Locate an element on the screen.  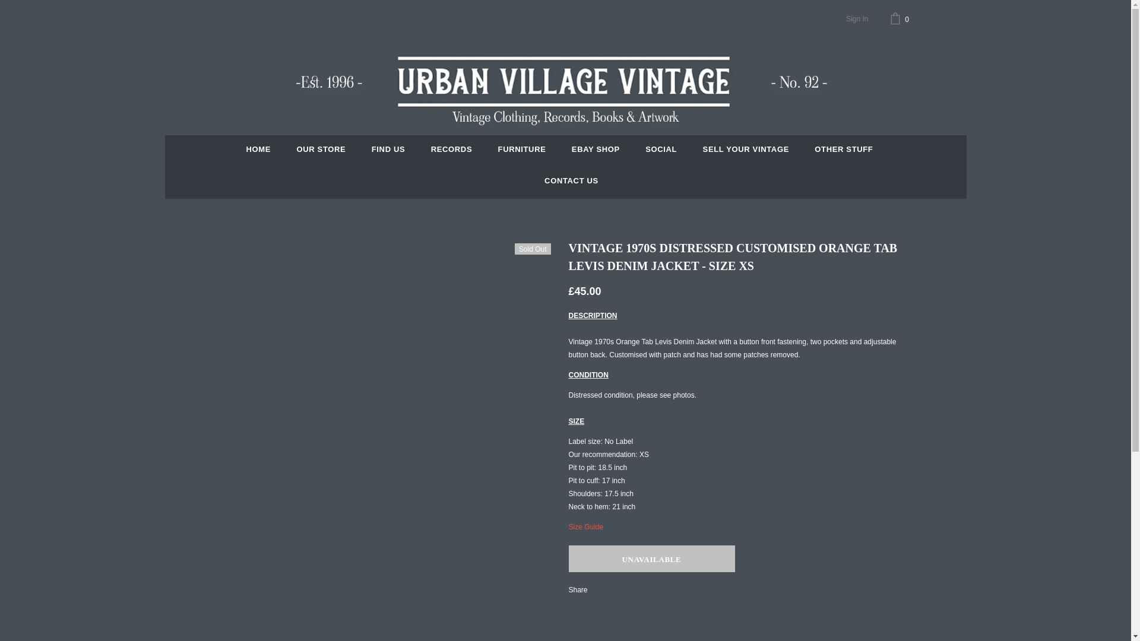
Sign In is located at coordinates (856, 19).